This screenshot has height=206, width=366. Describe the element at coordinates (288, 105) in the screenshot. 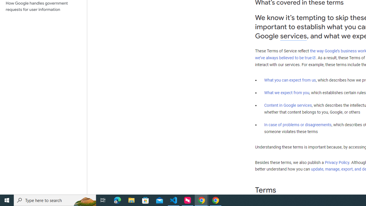

I see `Content in Google services` at that location.